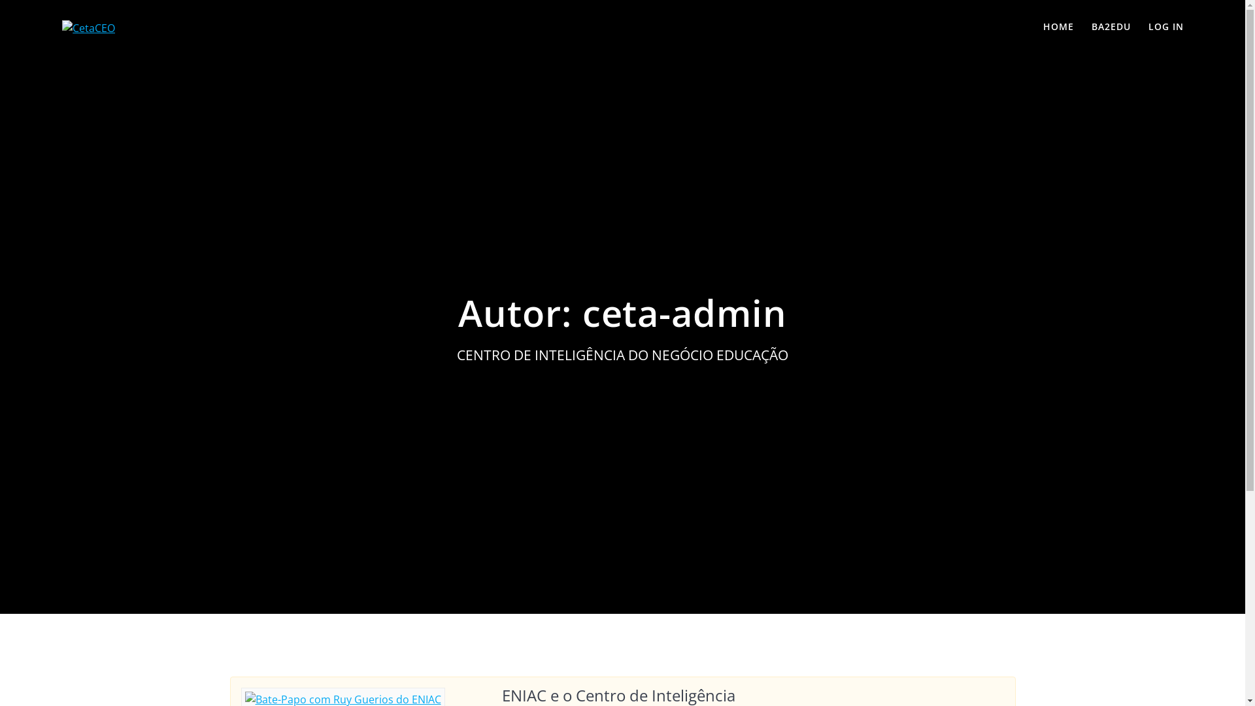 Image resolution: width=1255 pixels, height=706 pixels. Describe the element at coordinates (1111, 27) in the screenshot. I see `BA2EDU` at that location.